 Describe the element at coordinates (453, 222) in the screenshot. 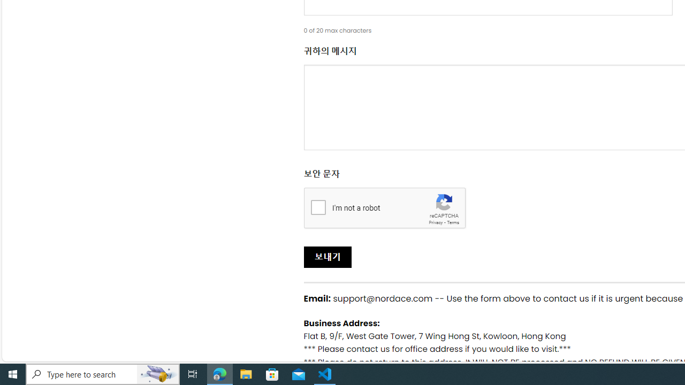

I see `Terms` at that location.